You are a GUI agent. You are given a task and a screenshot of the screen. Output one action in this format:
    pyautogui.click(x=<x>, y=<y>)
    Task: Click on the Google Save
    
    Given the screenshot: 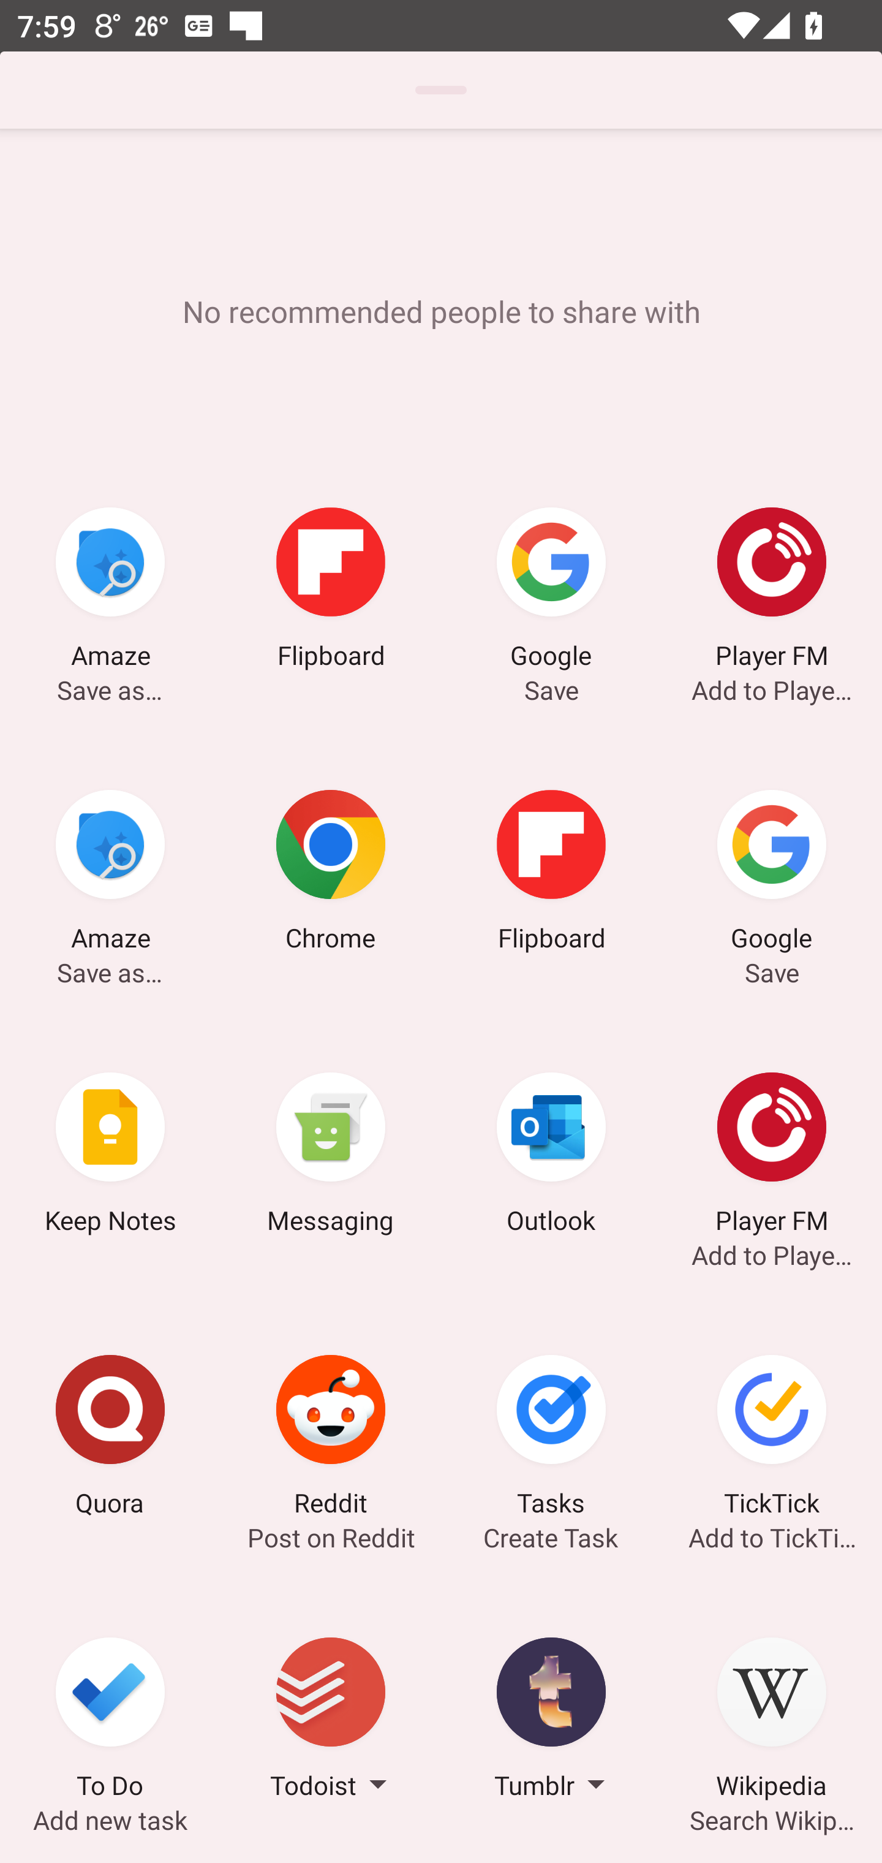 What is the action you would take?
    pyautogui.click(x=551, y=591)
    